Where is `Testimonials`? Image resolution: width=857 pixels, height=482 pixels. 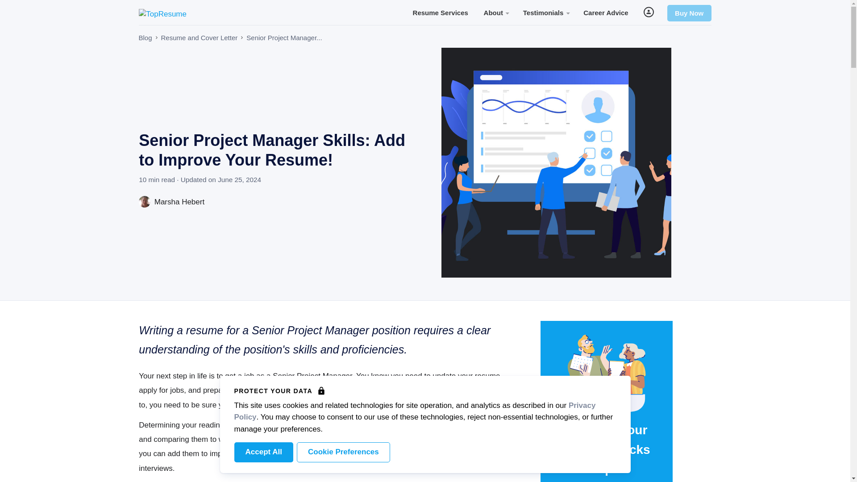
Testimonials is located at coordinates (545, 12).